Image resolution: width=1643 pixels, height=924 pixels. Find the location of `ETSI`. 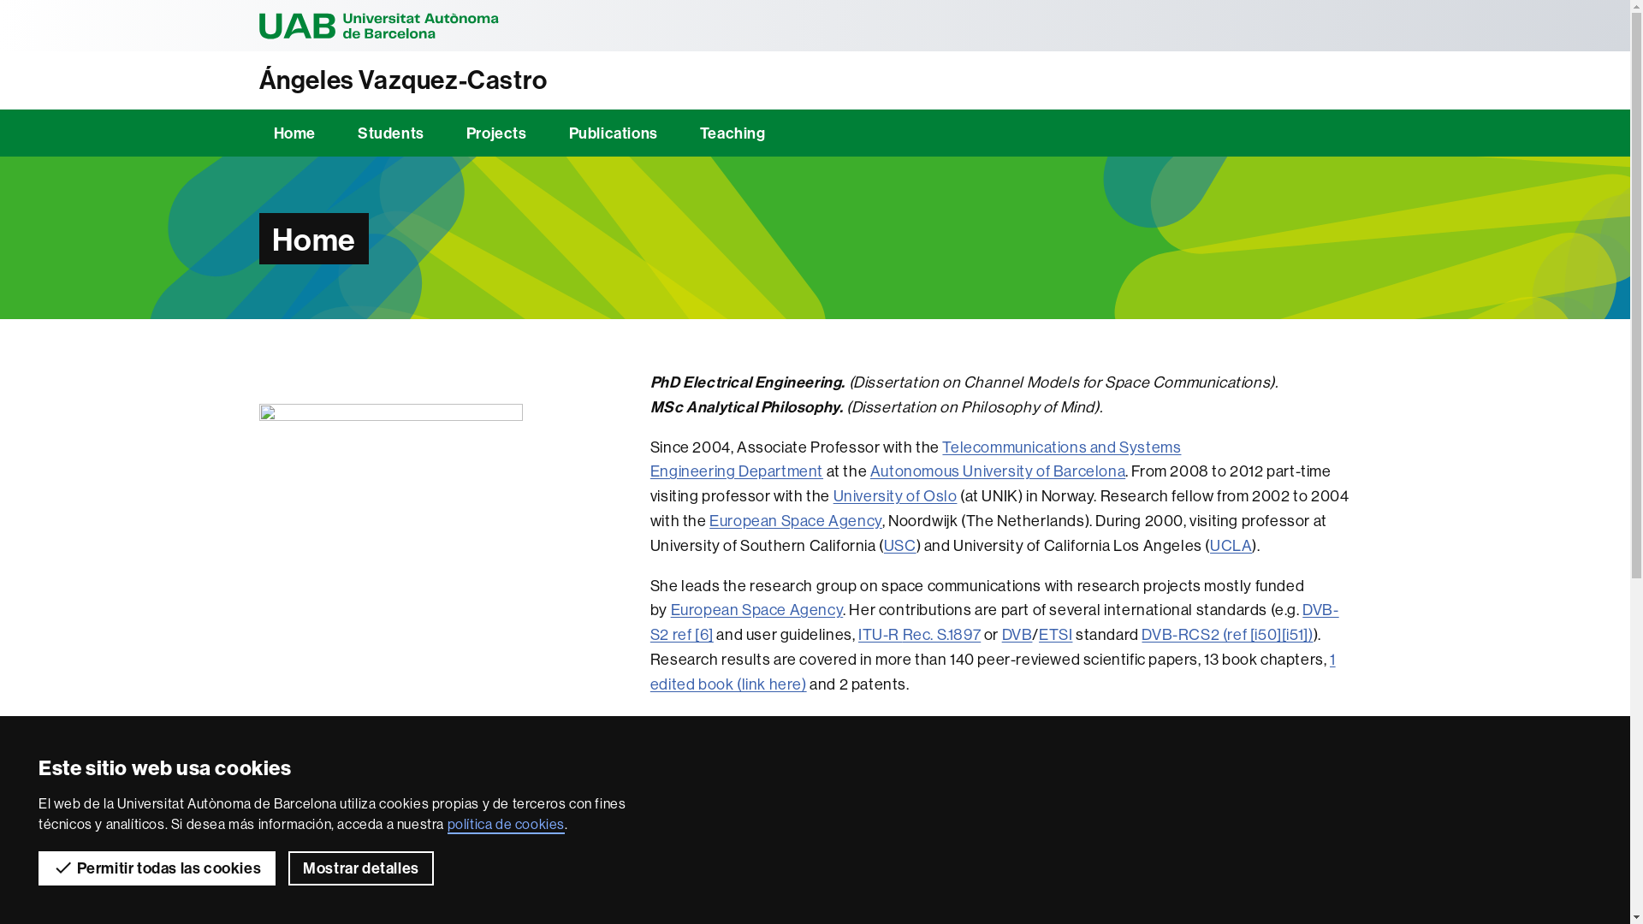

ETSI is located at coordinates (1056, 635).